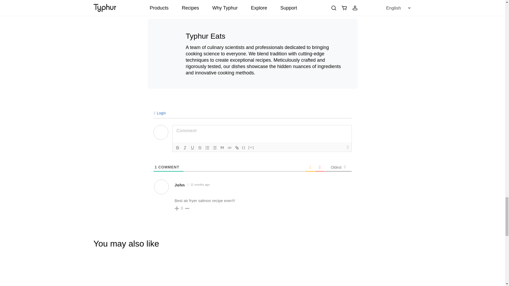 This screenshot has width=509, height=286. I want to click on Link, so click(237, 148).